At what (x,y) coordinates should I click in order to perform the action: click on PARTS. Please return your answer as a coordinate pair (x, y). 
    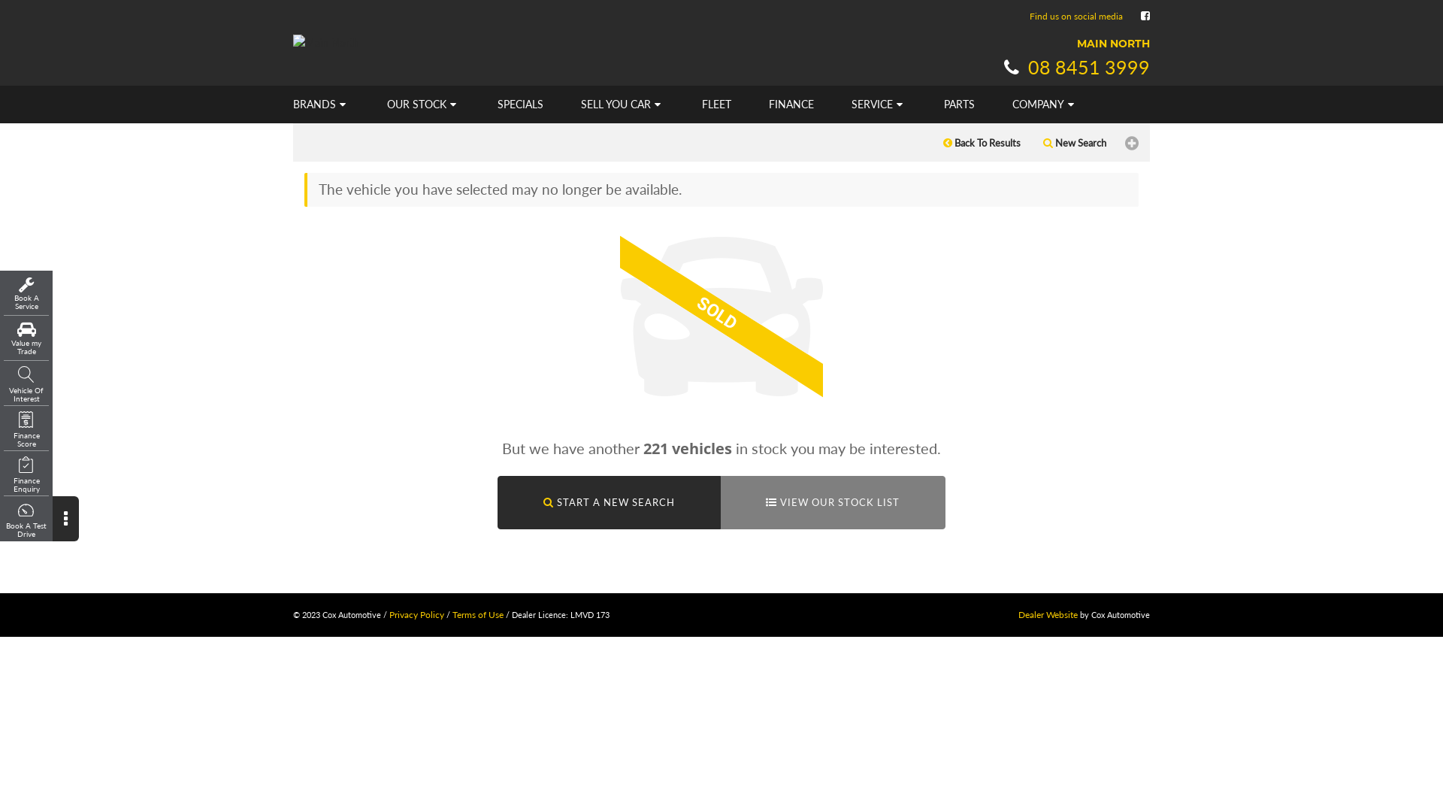
    Looking at the image, I should click on (959, 105).